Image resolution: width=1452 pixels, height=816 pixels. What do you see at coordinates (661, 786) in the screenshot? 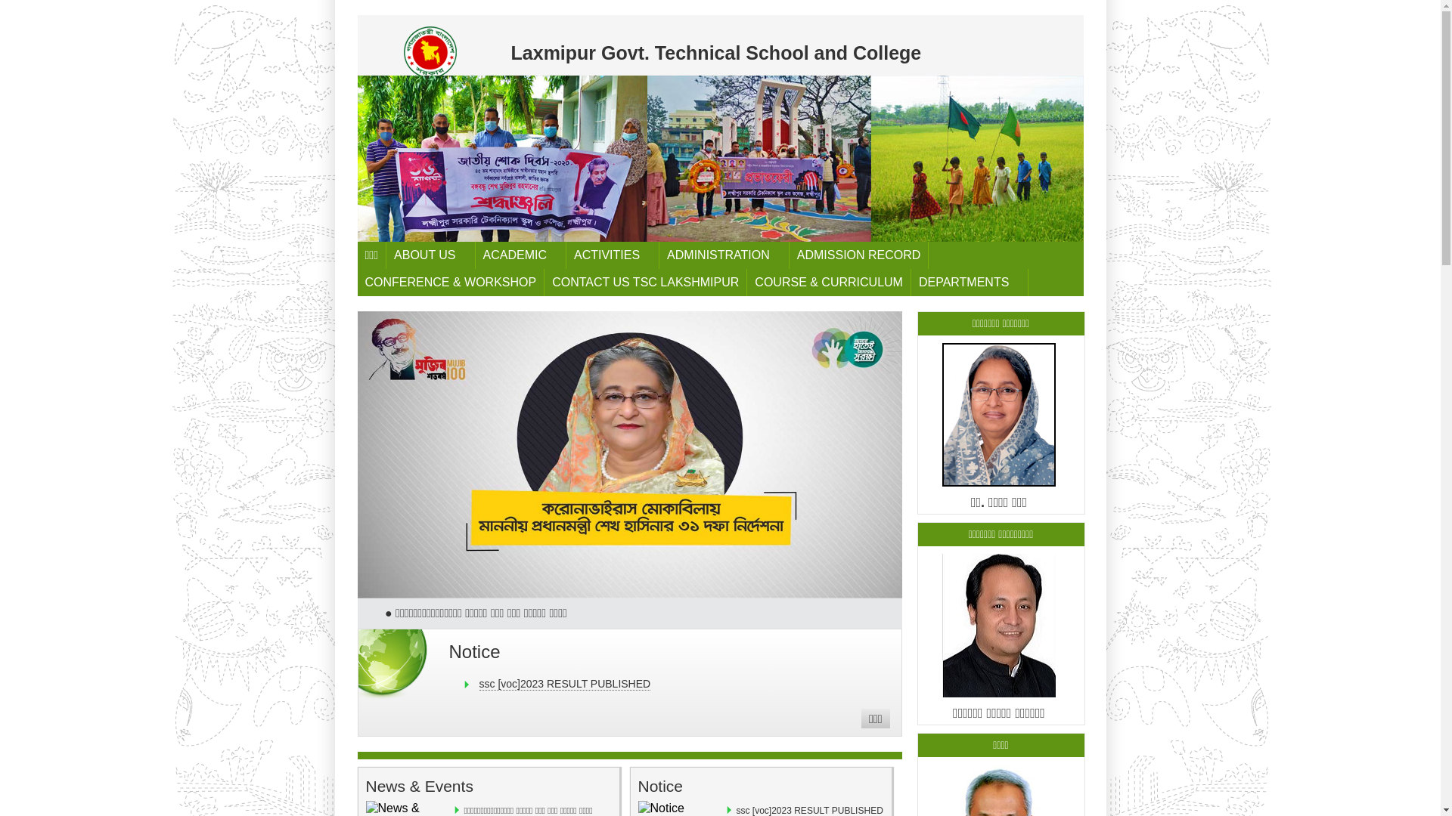
I see `Notice` at bounding box center [661, 786].